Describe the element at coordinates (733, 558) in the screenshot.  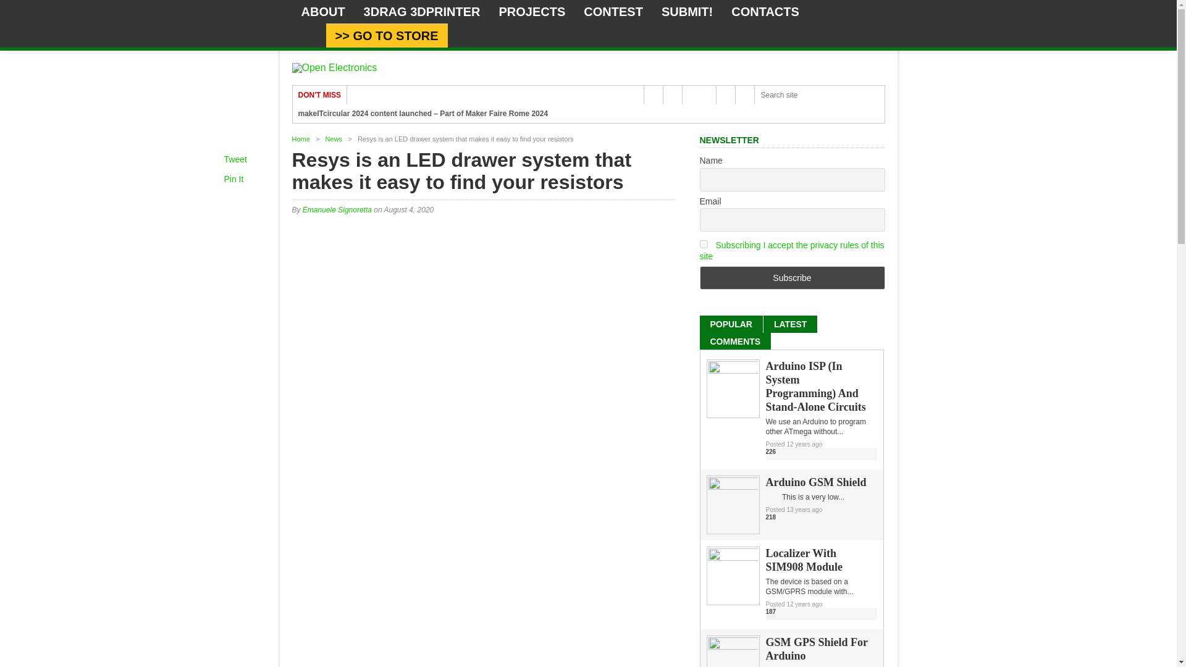
I see `Localizer with SIM908 module` at that location.